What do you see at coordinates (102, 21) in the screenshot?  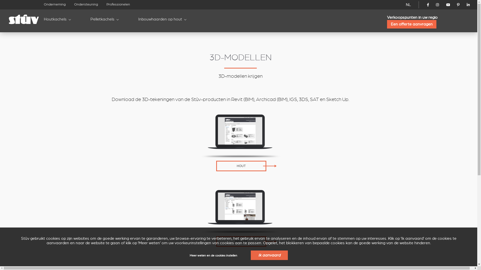 I see `Pelletkachels` at bounding box center [102, 21].